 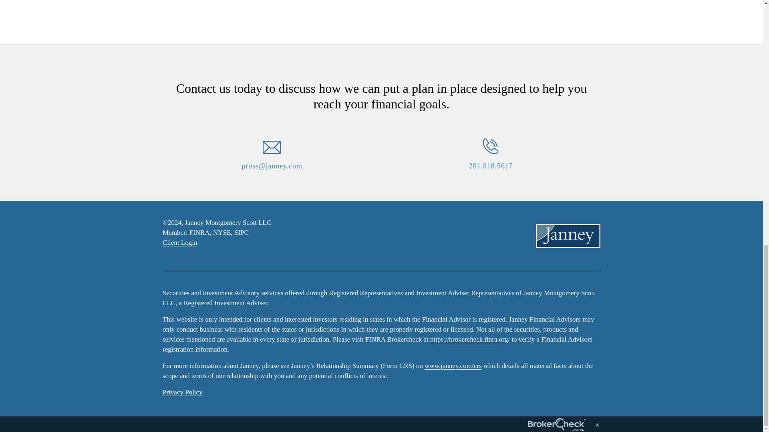 What do you see at coordinates (199, 232) in the screenshot?
I see `FINRA` at bounding box center [199, 232].